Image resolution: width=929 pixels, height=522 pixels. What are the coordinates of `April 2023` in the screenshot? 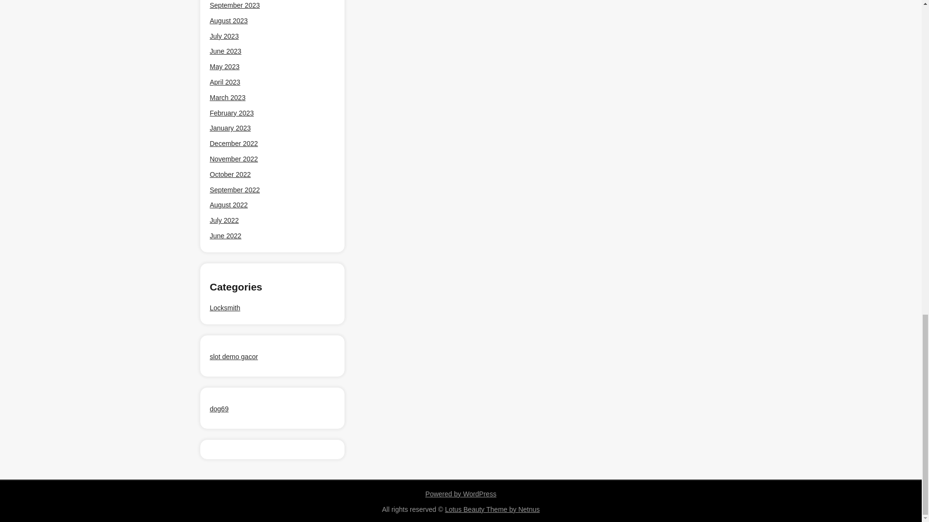 It's located at (225, 82).